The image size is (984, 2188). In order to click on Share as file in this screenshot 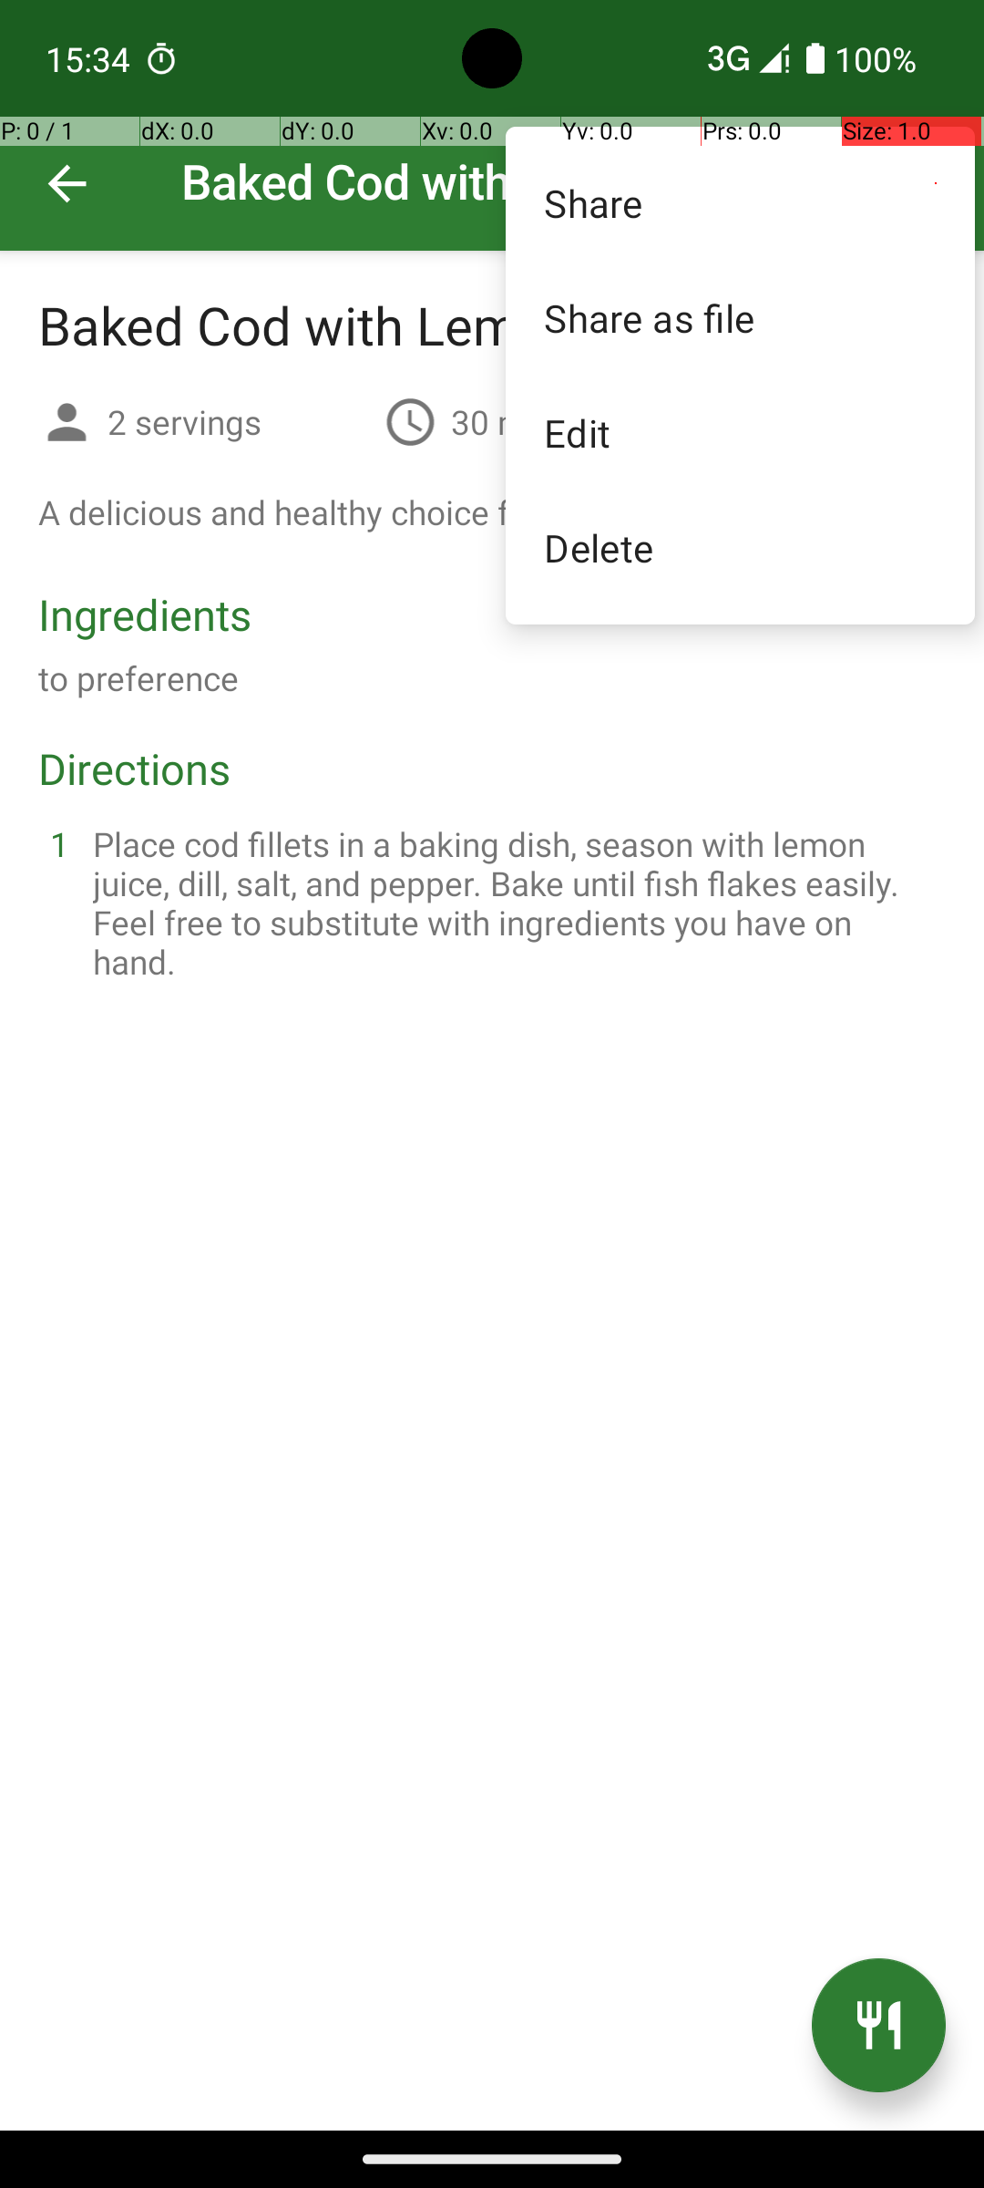, I will do `click(740, 317)`.